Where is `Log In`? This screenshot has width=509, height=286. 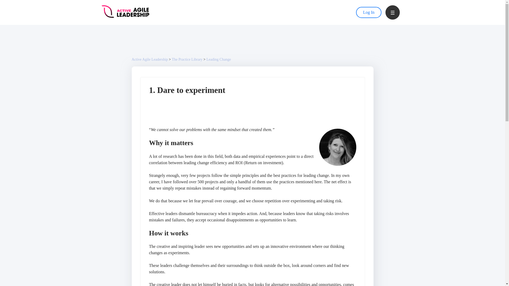
Log In is located at coordinates (368, 12).